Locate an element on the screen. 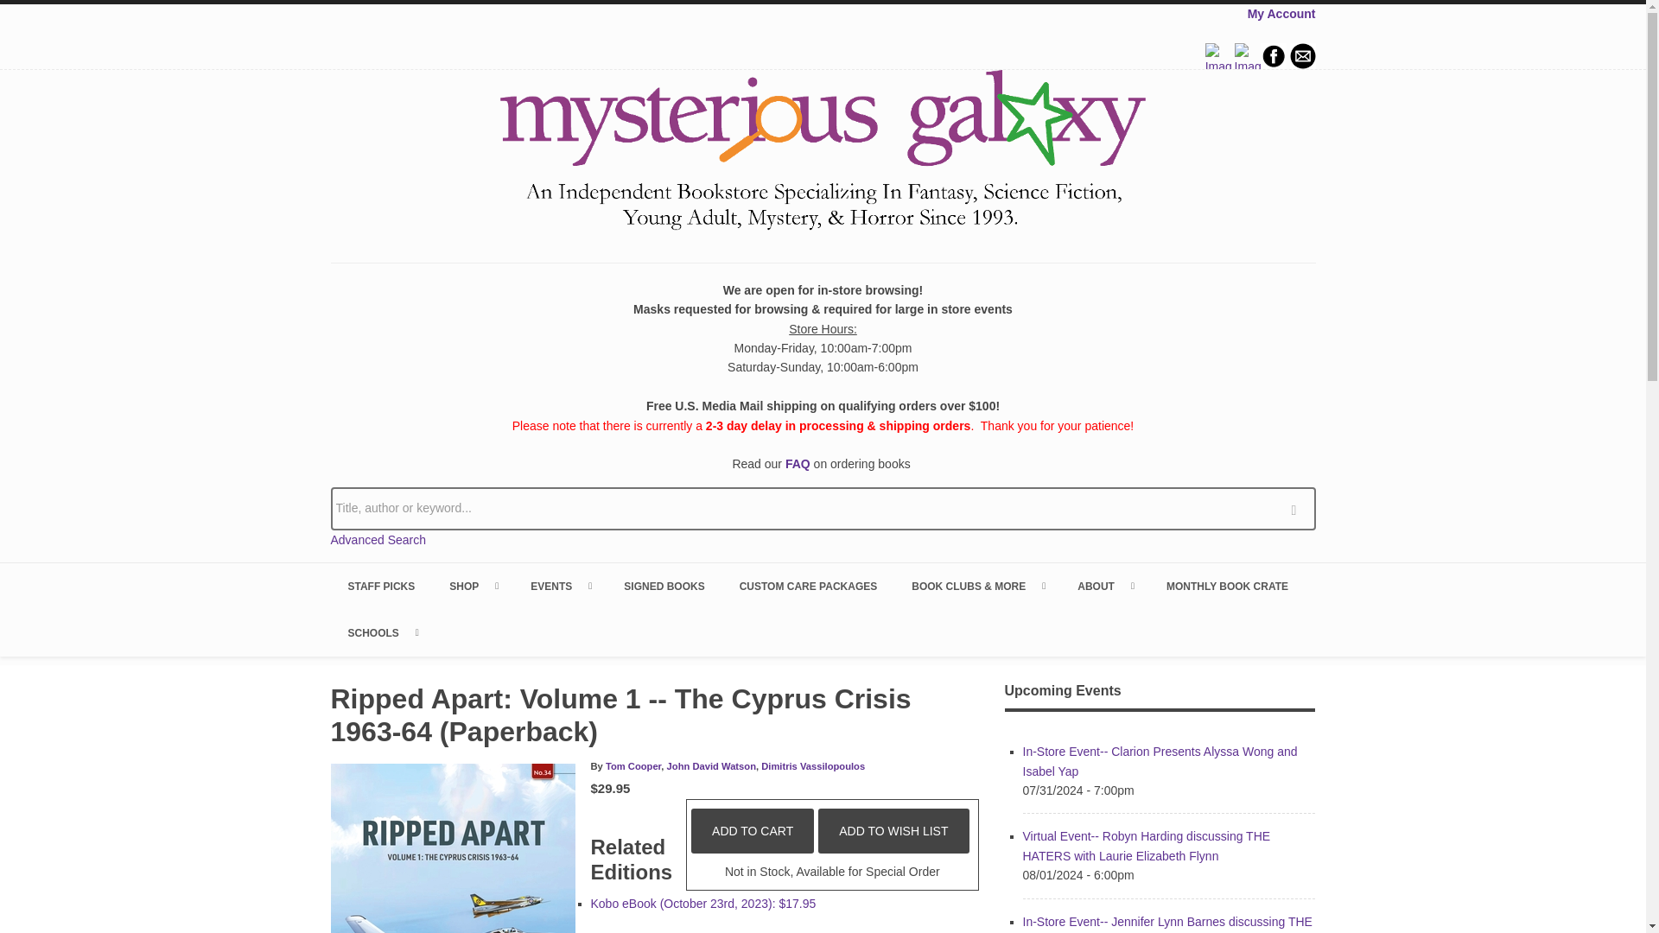 The width and height of the screenshot is (1659, 933). Add to Cart is located at coordinates (753, 831).